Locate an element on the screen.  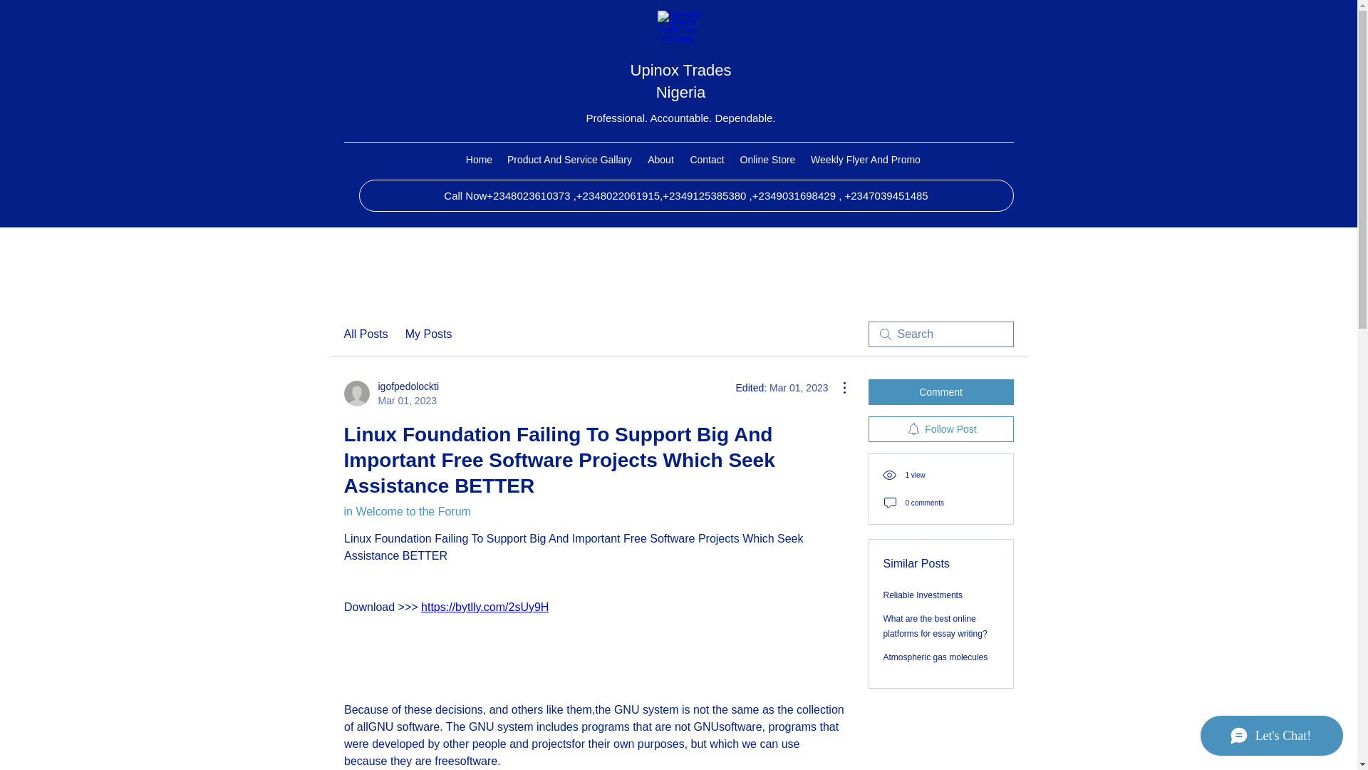
Home is located at coordinates (479, 160).